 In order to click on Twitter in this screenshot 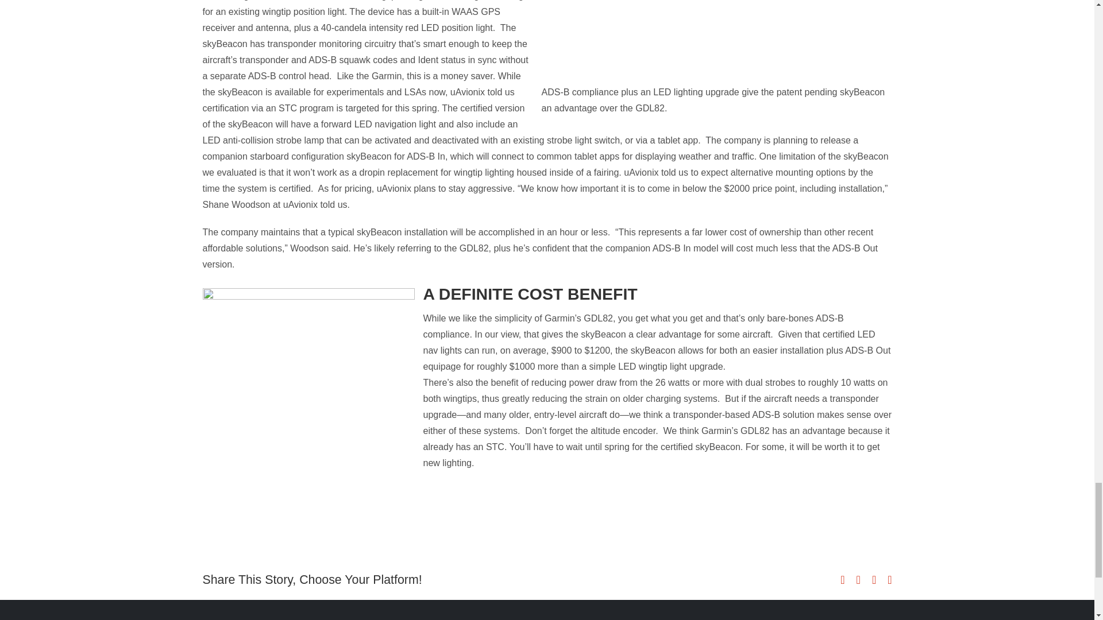, I will do `click(858, 580)`.